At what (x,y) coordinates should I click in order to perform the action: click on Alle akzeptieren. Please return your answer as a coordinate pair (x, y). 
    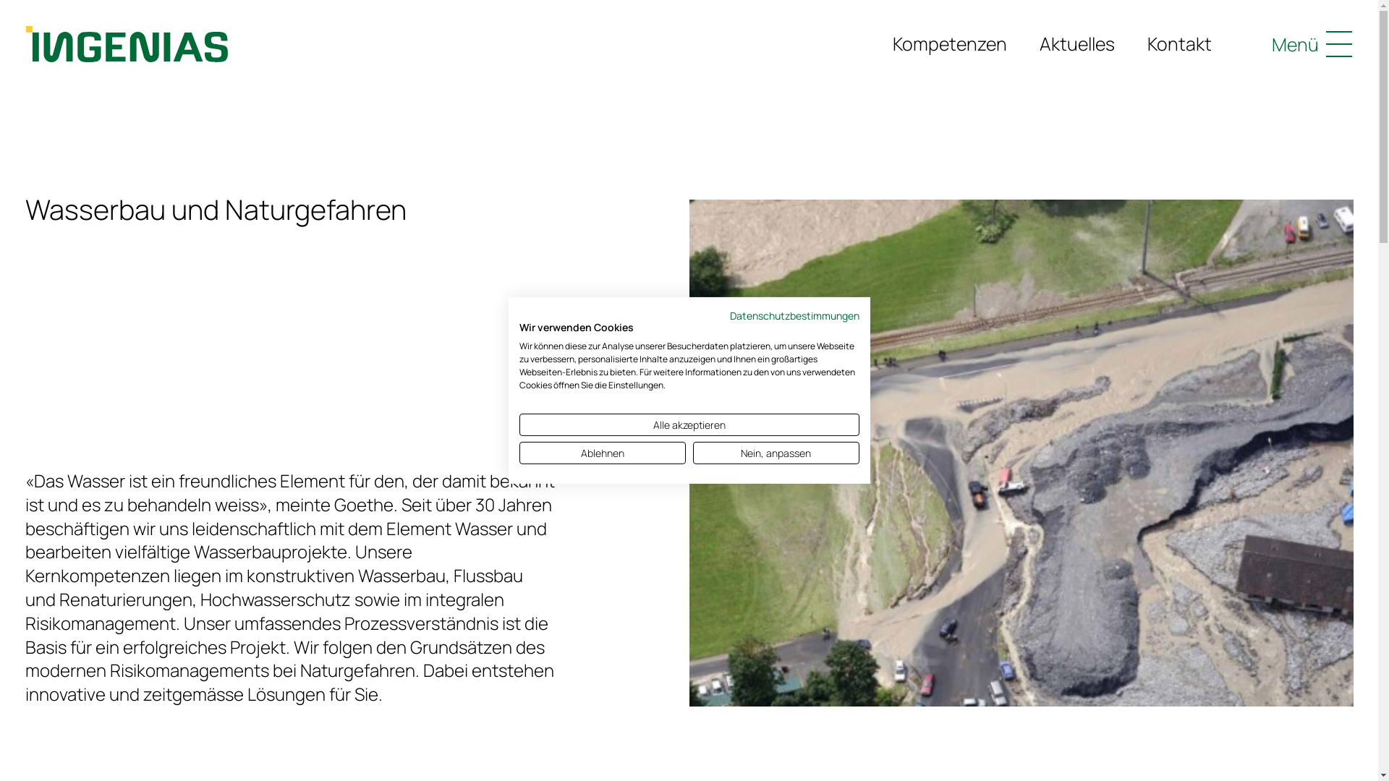
    Looking at the image, I should click on (689, 425).